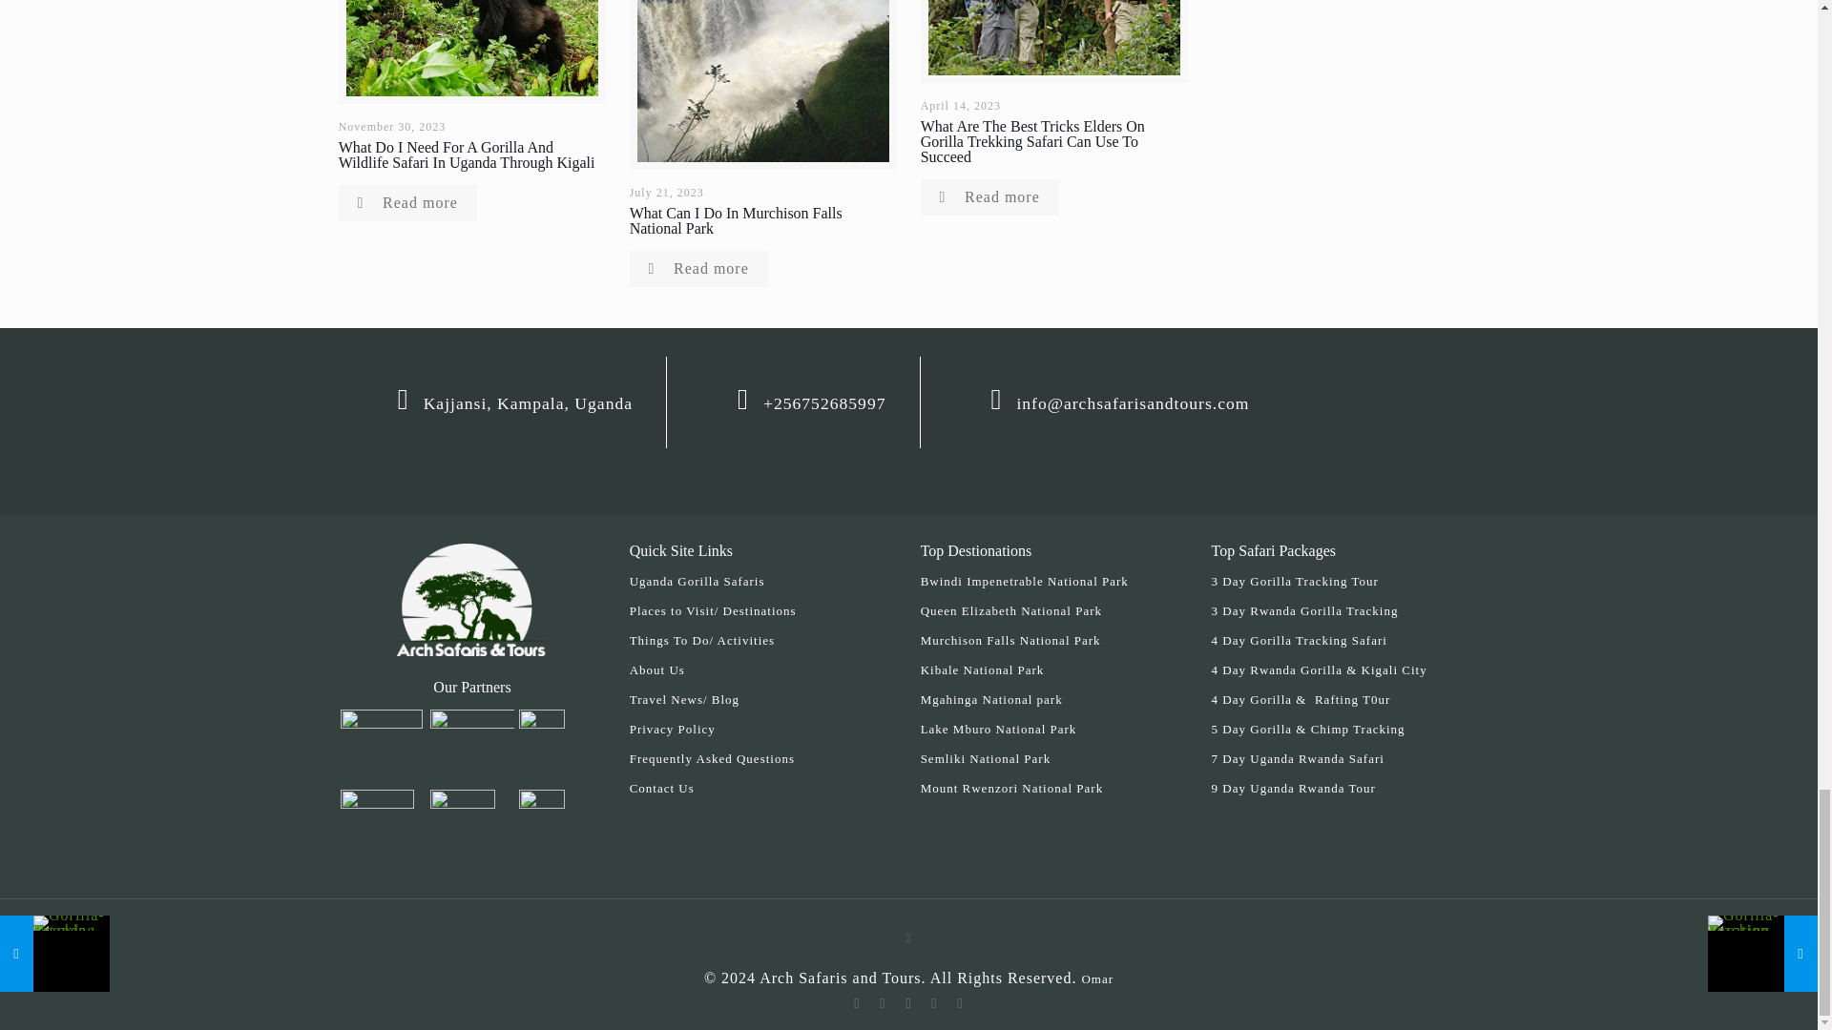 The width and height of the screenshot is (1832, 1030). Describe the element at coordinates (884, 1003) in the screenshot. I see `Facebook` at that location.